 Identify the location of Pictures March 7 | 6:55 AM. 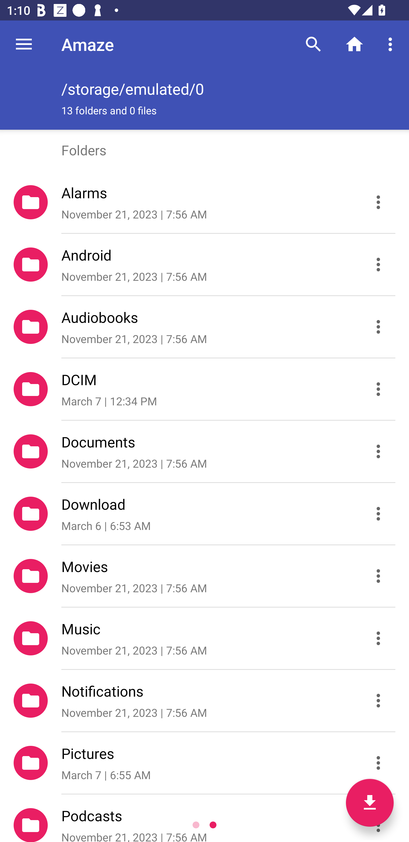
(204, 763).